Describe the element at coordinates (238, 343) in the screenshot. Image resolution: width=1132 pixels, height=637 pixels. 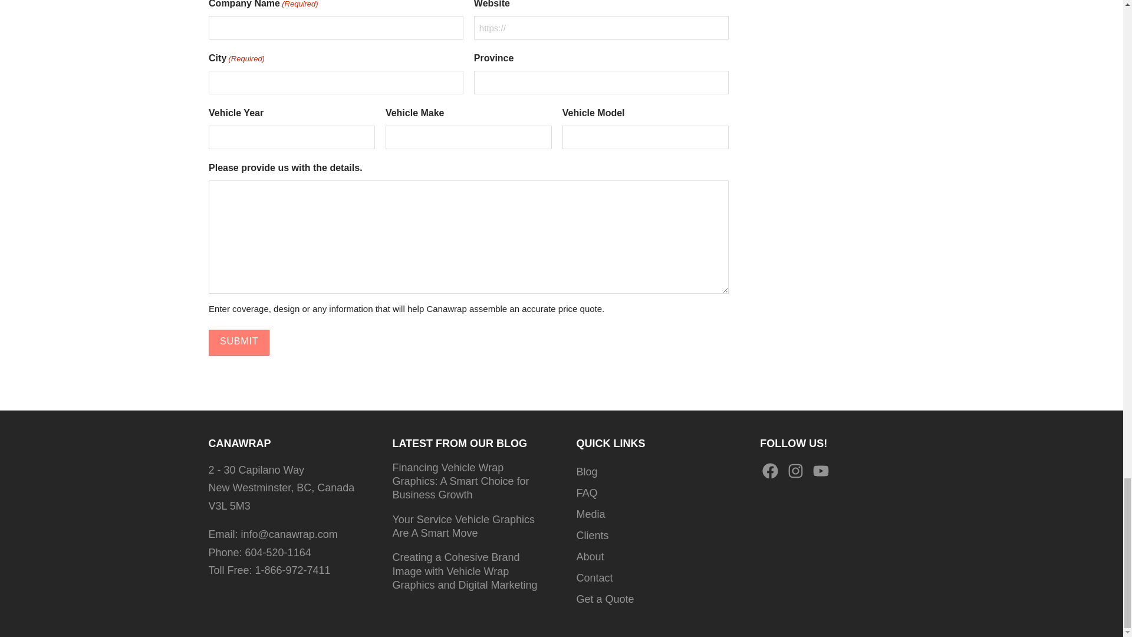
I see `Submit` at that location.